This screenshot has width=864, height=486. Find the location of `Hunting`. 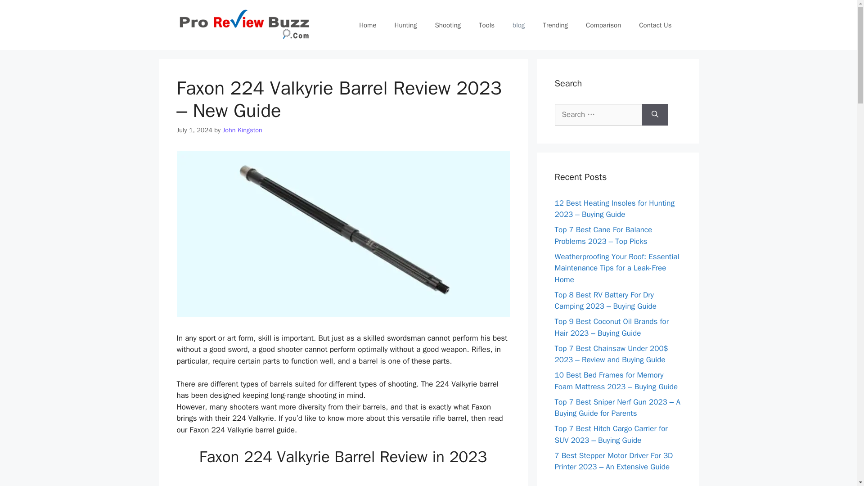

Hunting is located at coordinates (405, 25).